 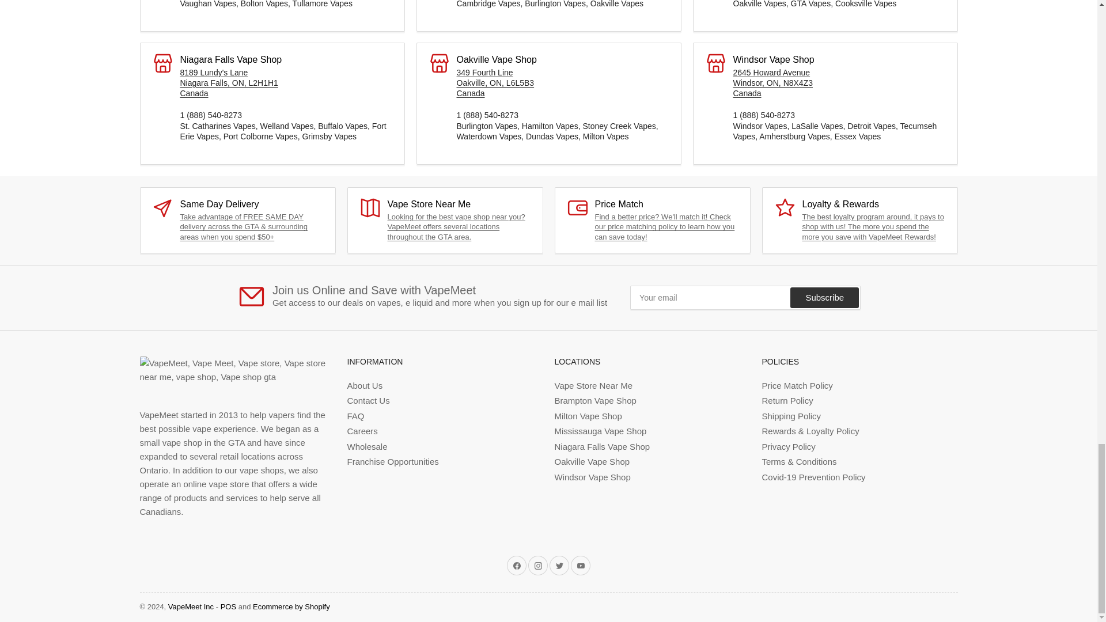 What do you see at coordinates (495, 82) in the screenshot?
I see `VapeMeet Oakville - The best vape store in Oakville` at bounding box center [495, 82].